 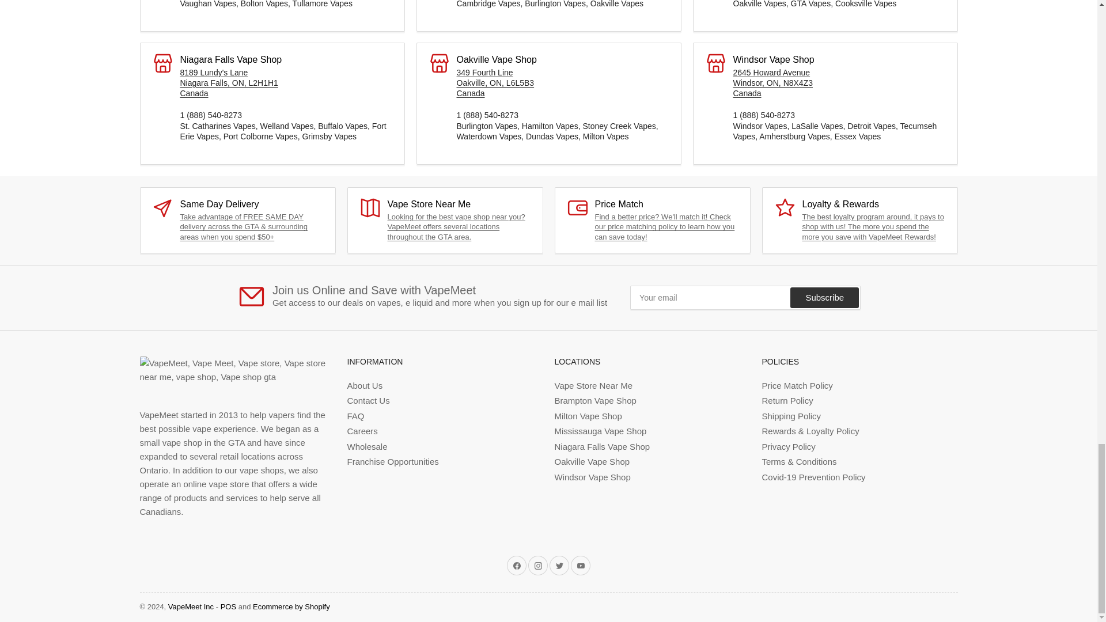 What do you see at coordinates (495, 82) in the screenshot?
I see `VapeMeet Oakville - The best vape store in Oakville` at bounding box center [495, 82].